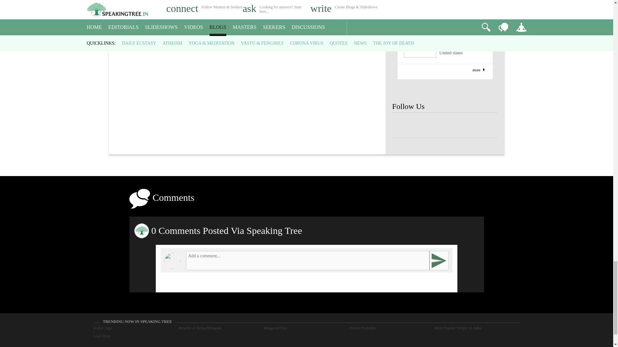 This screenshot has height=347, width=618. What do you see at coordinates (466, 125) in the screenshot?
I see `Speaking Tree FaceBook` at bounding box center [466, 125].